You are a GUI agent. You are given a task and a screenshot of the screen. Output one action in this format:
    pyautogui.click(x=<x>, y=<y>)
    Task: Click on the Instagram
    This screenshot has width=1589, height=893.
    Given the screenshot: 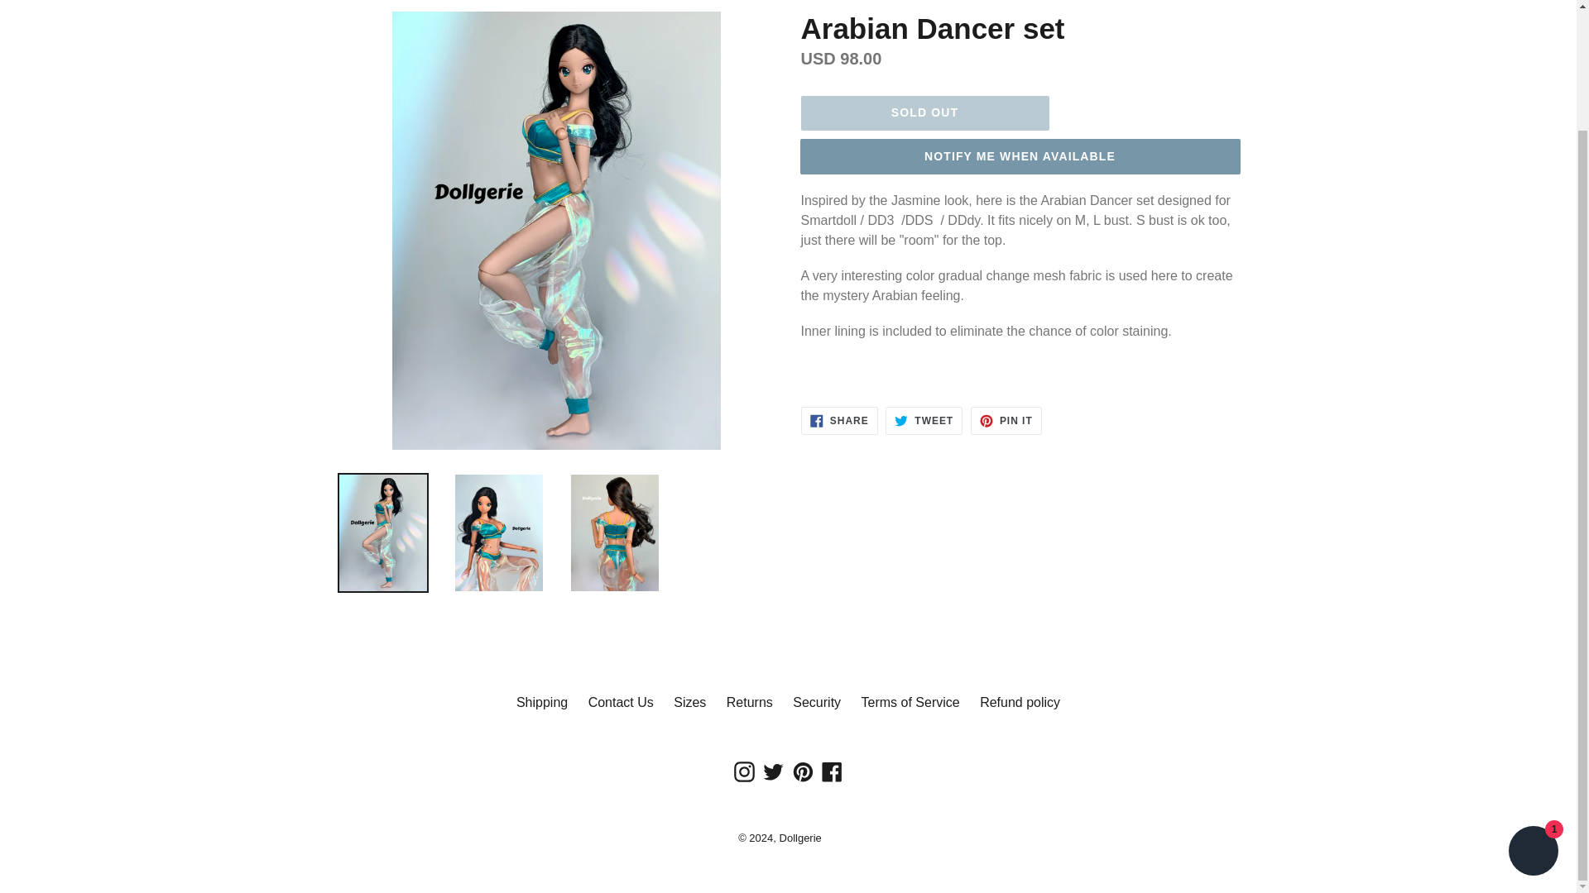 What is the action you would take?
    pyautogui.click(x=744, y=771)
    